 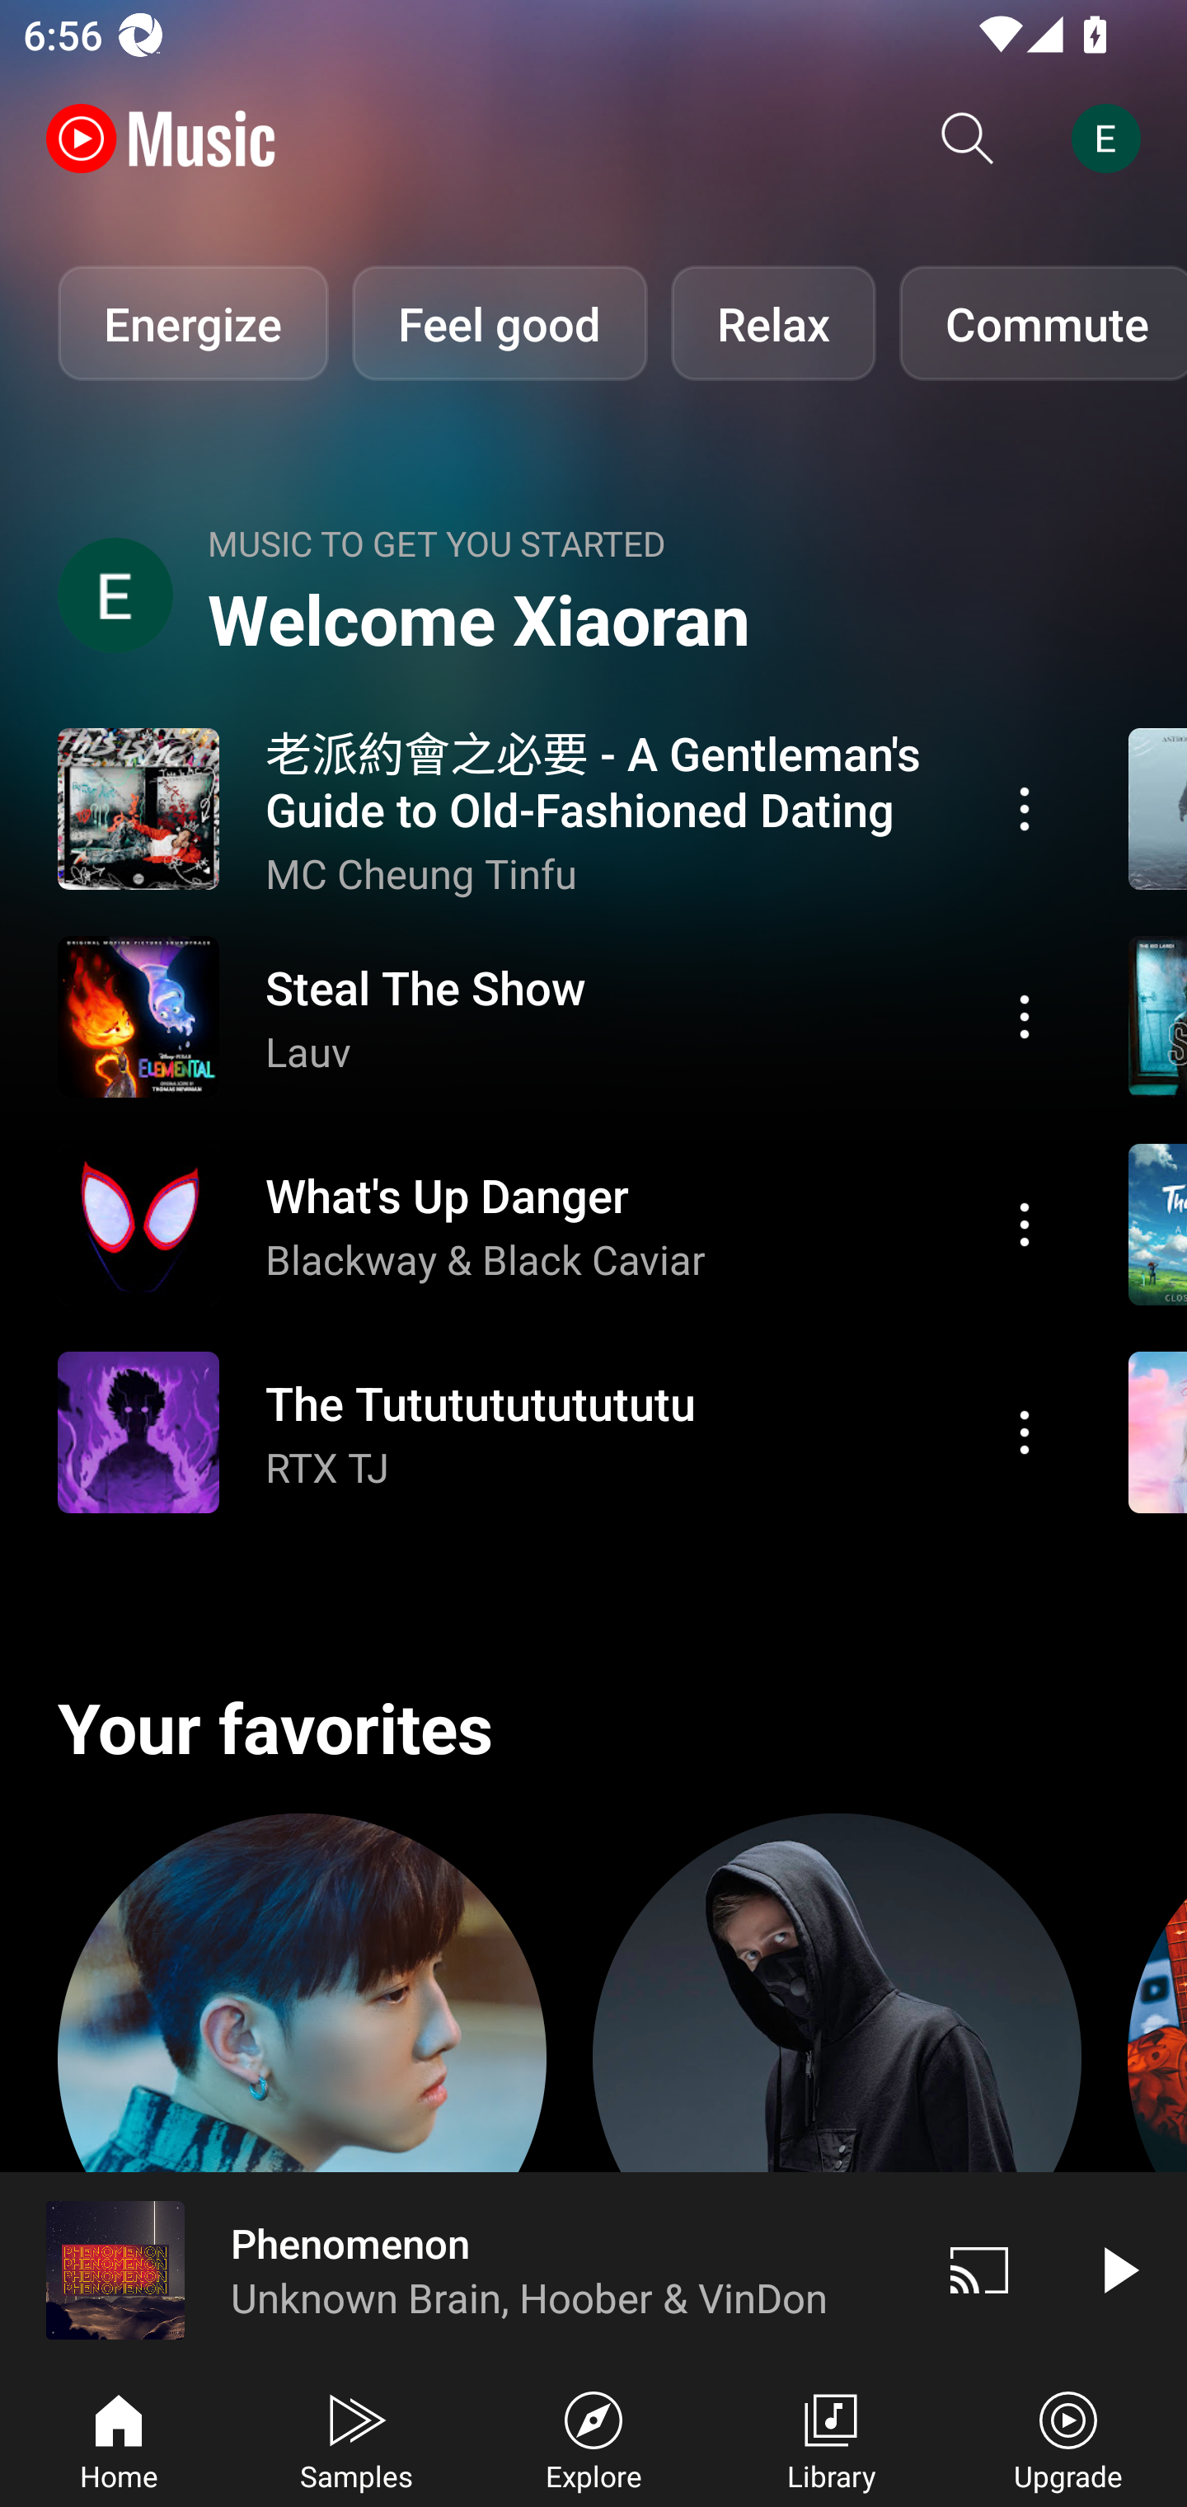 I want to click on Account, so click(x=1112, y=139).